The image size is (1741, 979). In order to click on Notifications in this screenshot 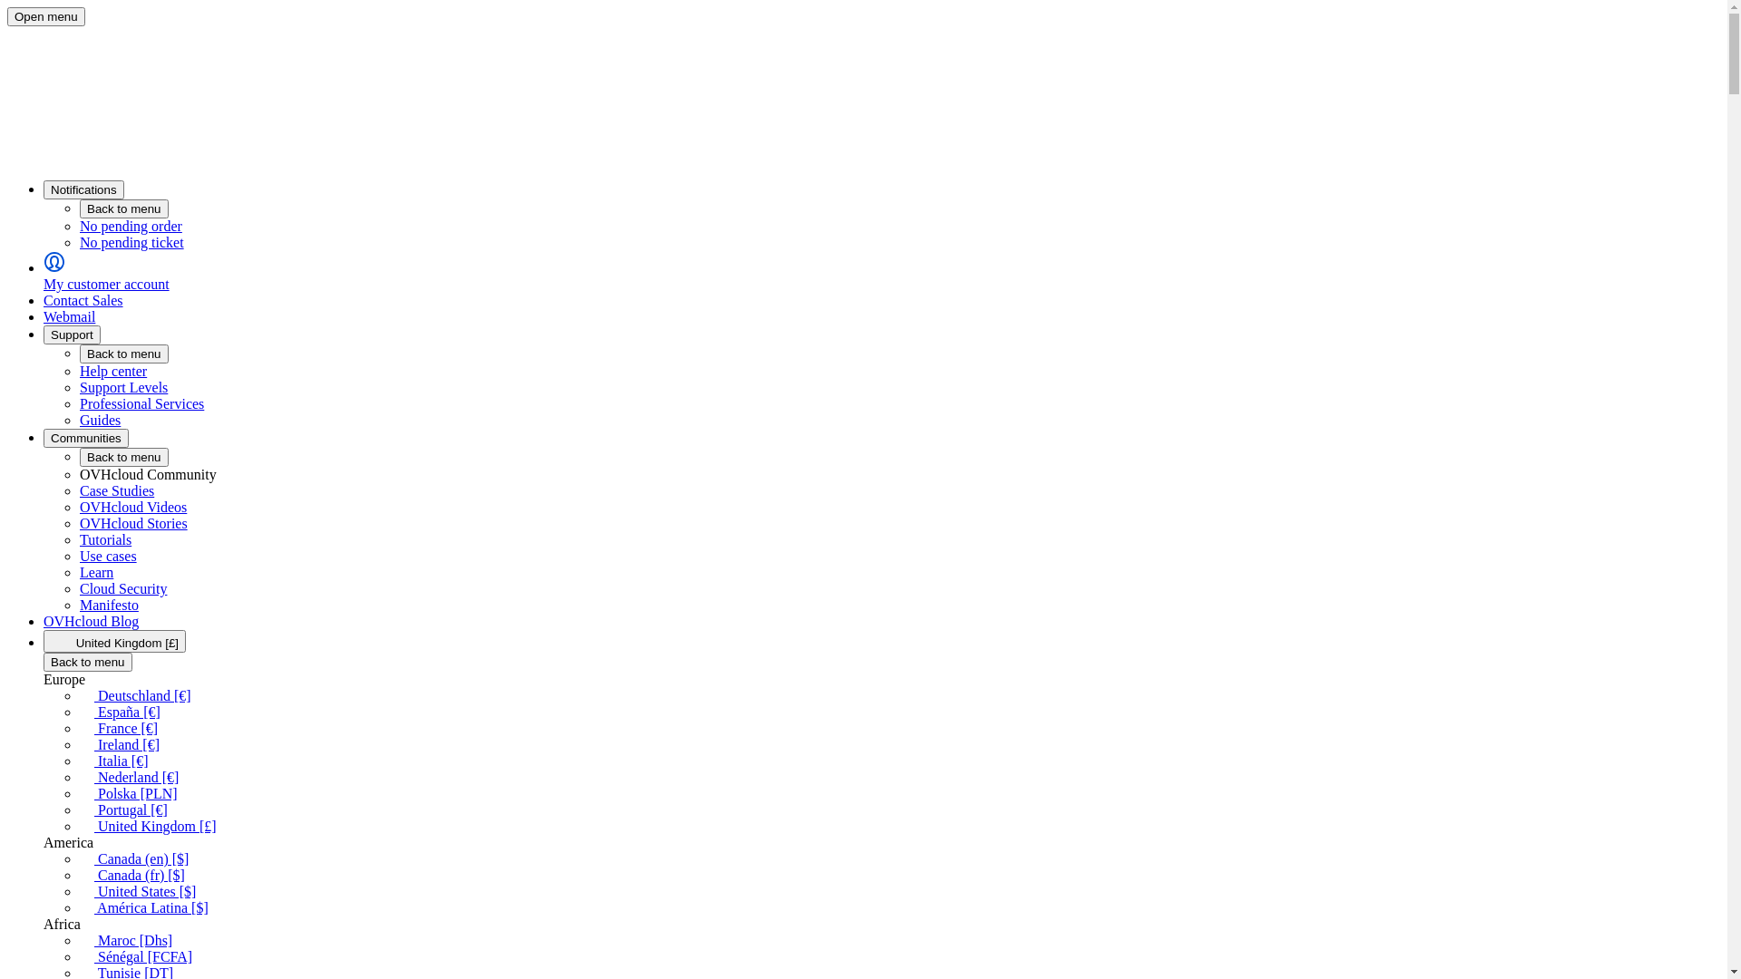, I will do `click(83, 190)`.